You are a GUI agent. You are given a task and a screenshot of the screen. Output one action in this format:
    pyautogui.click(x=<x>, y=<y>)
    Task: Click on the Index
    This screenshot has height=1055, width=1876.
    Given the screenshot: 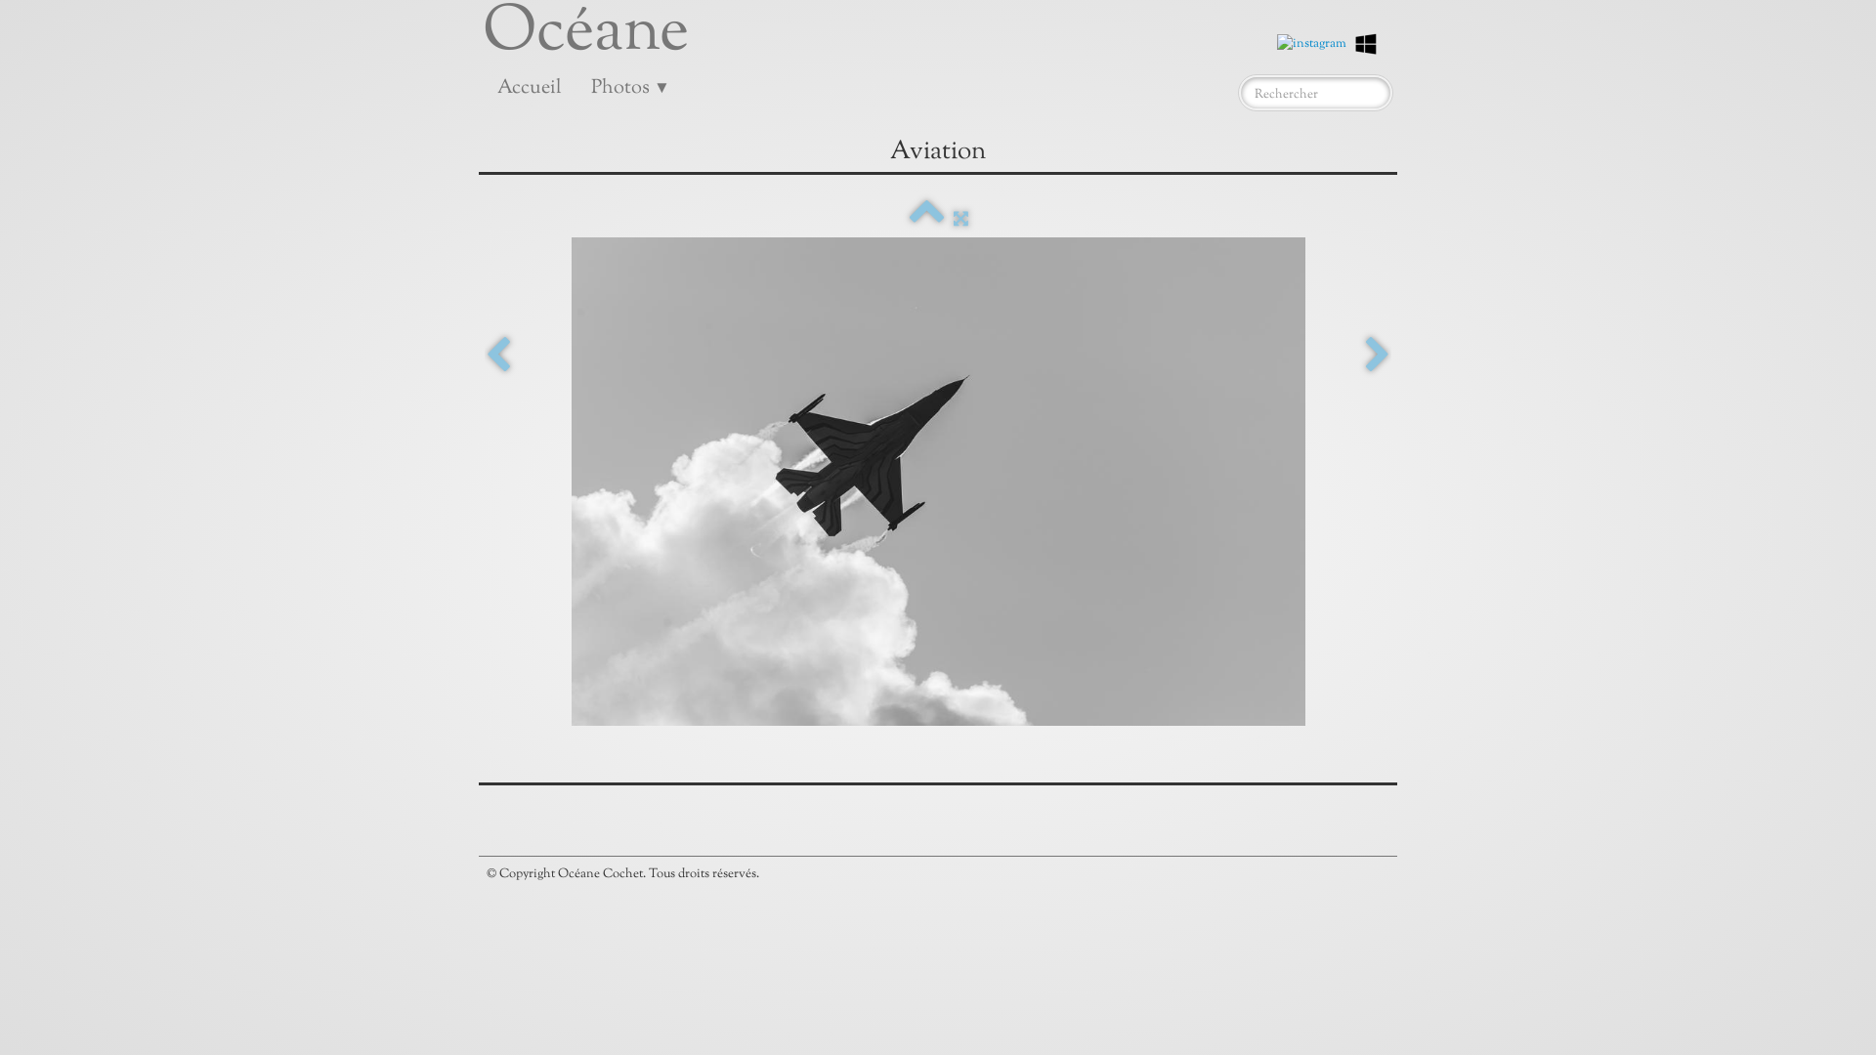 What is the action you would take?
    pyautogui.click(x=926, y=220)
    